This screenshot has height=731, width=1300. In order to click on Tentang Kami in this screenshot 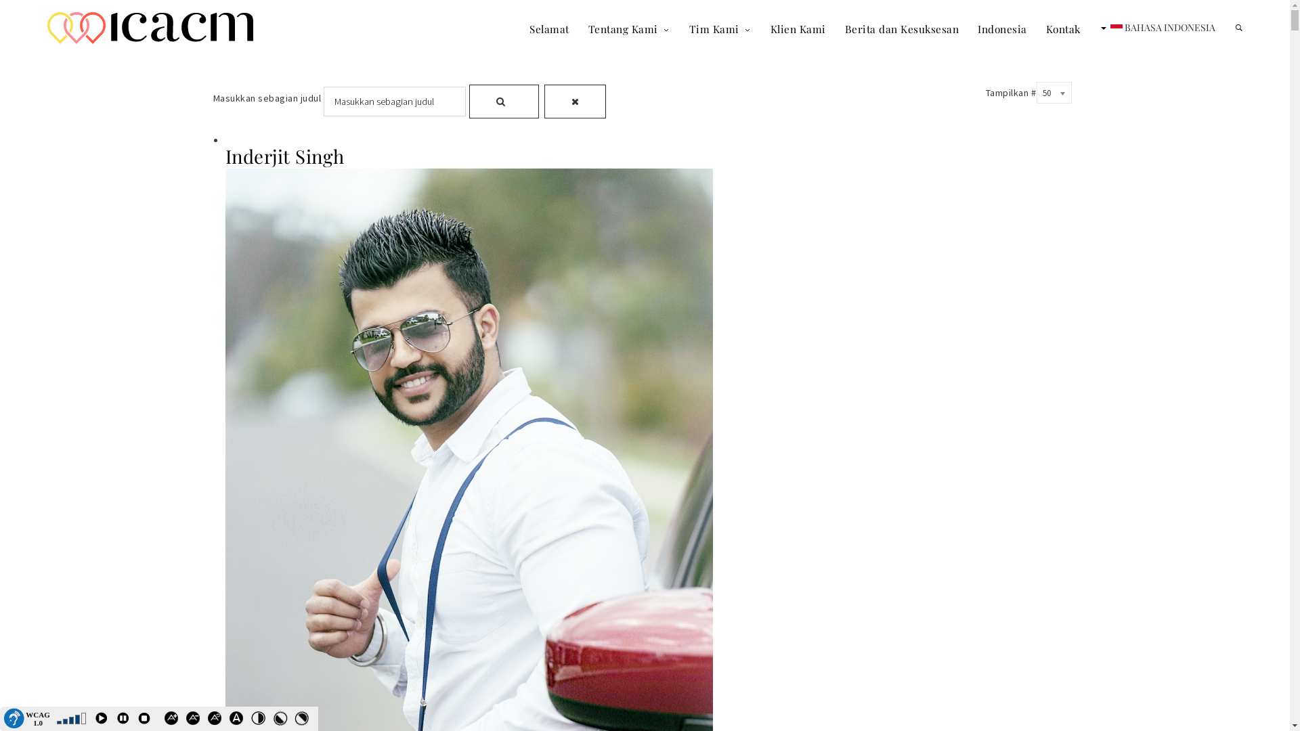, I will do `click(623, 28)`.